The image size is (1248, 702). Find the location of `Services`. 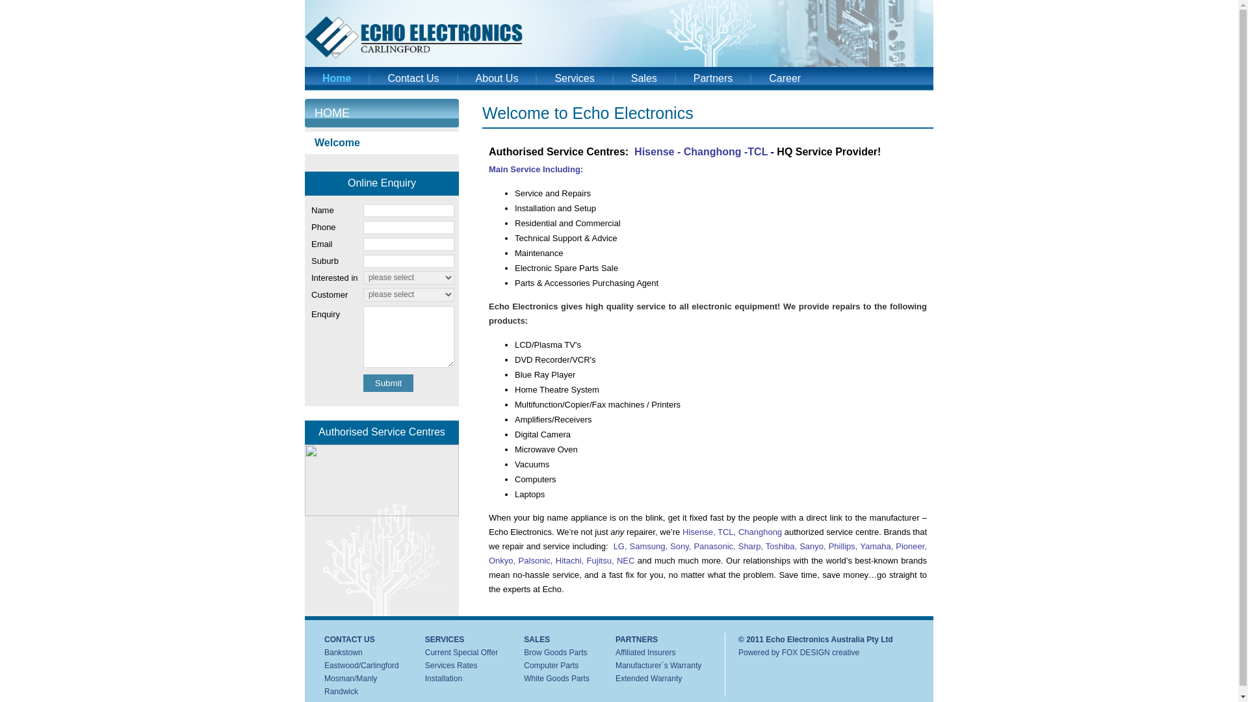

Services is located at coordinates (575, 79).